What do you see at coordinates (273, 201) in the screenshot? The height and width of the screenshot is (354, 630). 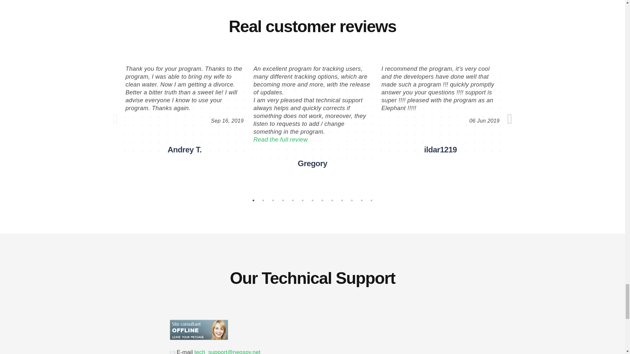 I see `3` at bounding box center [273, 201].